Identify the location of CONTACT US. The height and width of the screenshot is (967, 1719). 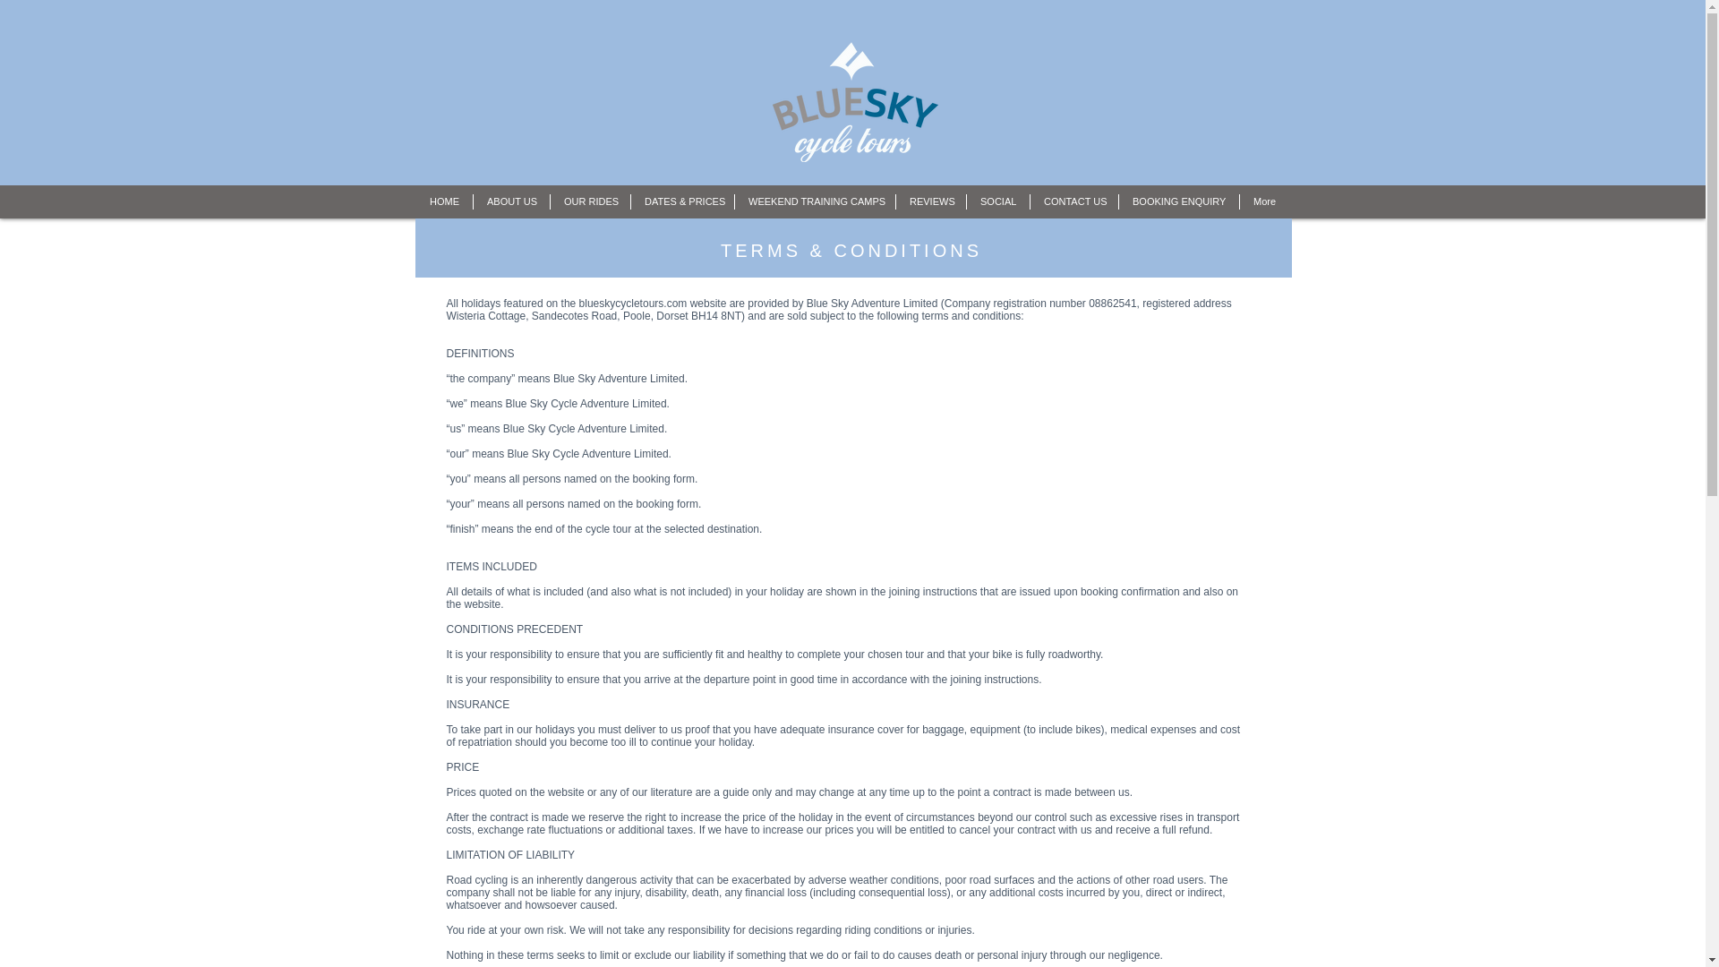
(1074, 202).